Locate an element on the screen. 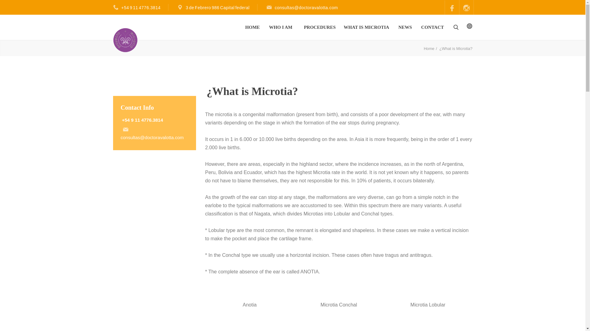  telephone-1 is located at coordinates (116, 7).